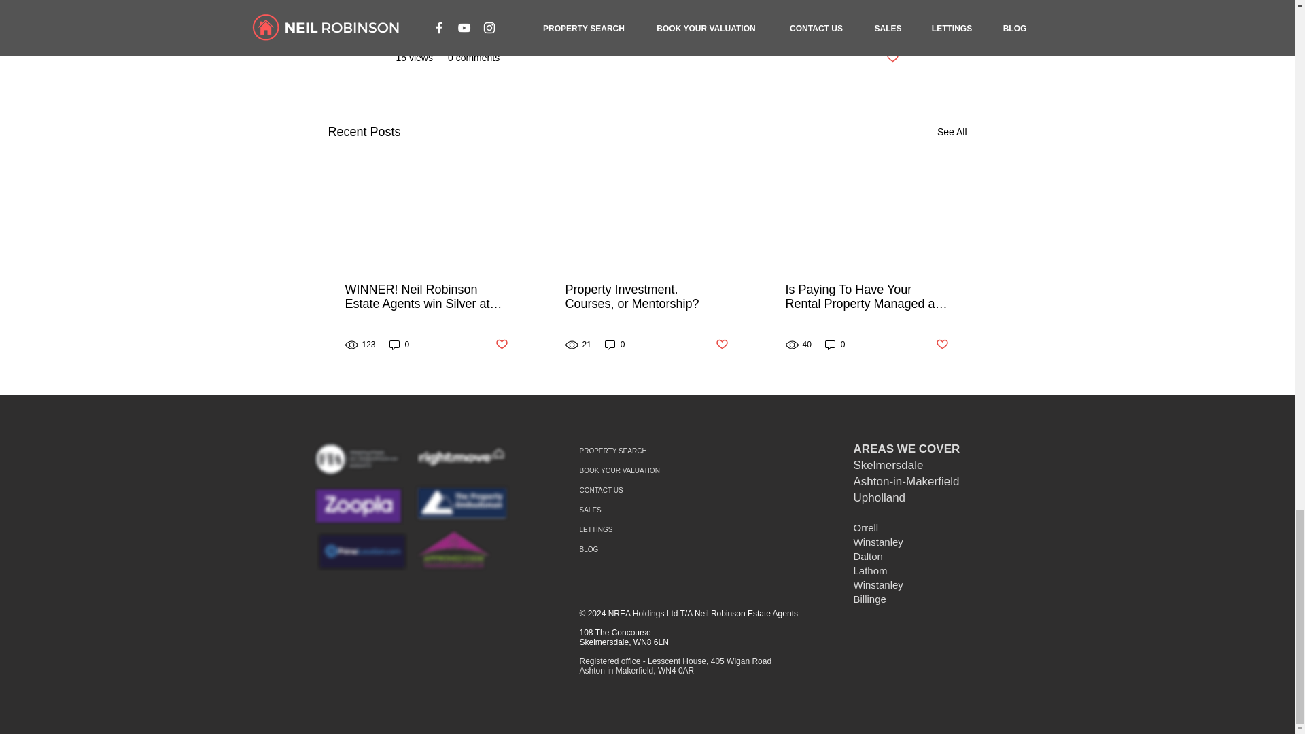 This screenshot has height=734, width=1305. Describe the element at coordinates (722, 345) in the screenshot. I see `Post not marked as liked` at that location.